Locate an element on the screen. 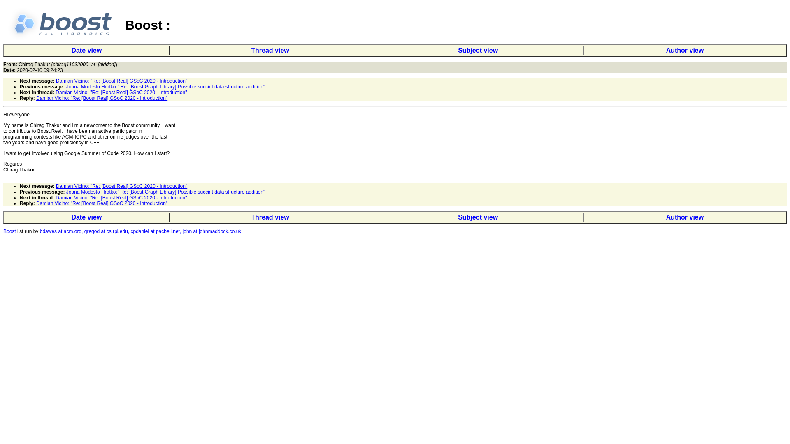 Image resolution: width=790 pixels, height=444 pixels. Subject view is located at coordinates (478, 217).